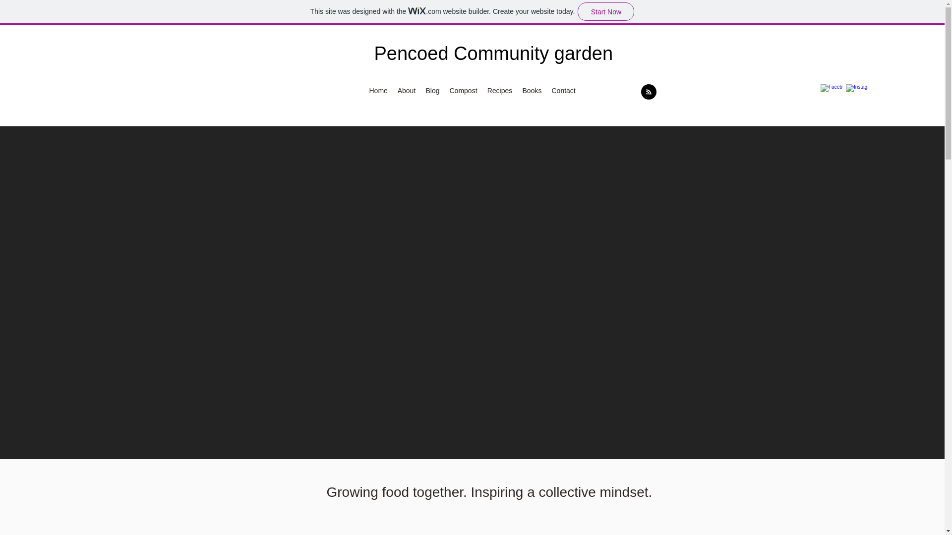 The width and height of the screenshot is (952, 535). I want to click on Blog, so click(432, 90).